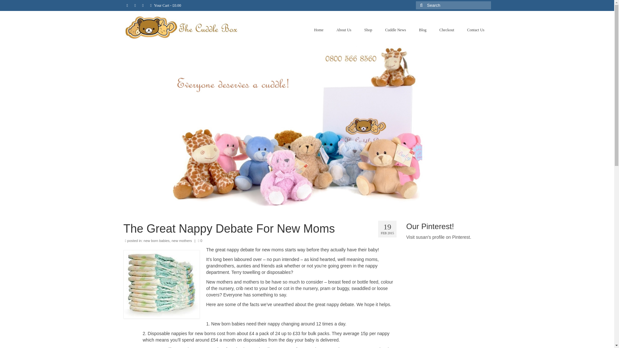  Describe the element at coordinates (368, 30) in the screenshot. I see `Shop` at that location.